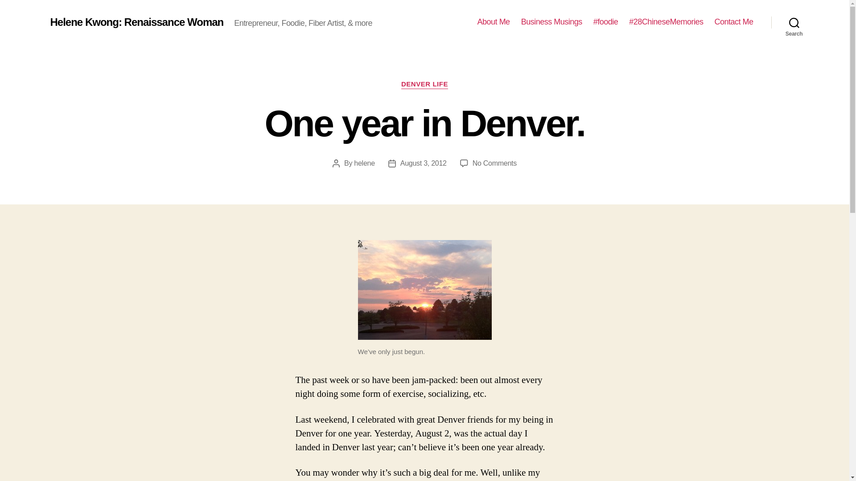 This screenshot has height=481, width=856. Describe the element at coordinates (551, 22) in the screenshot. I see `helene` at that location.